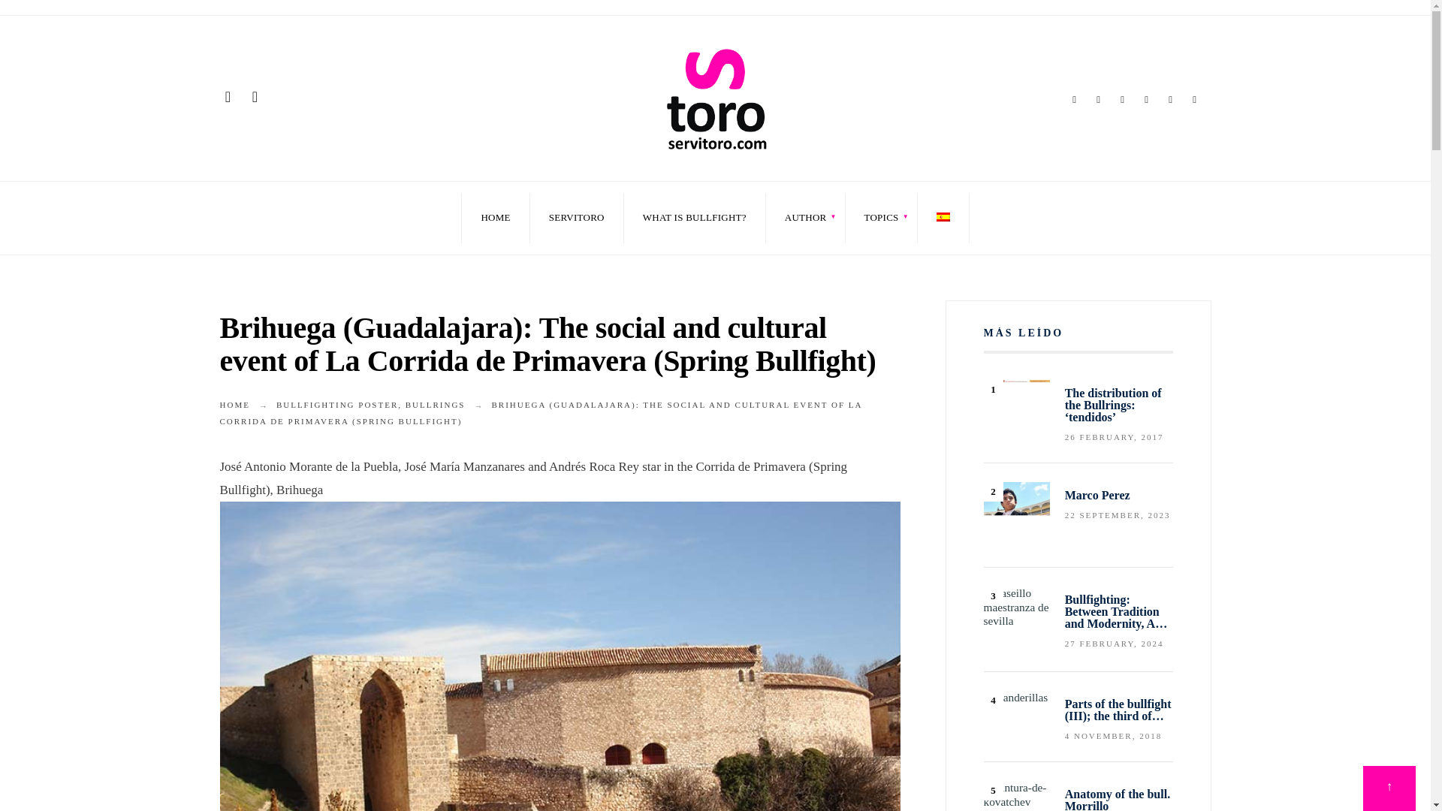  What do you see at coordinates (1145, 101) in the screenshot?
I see `Pinterest` at bounding box center [1145, 101].